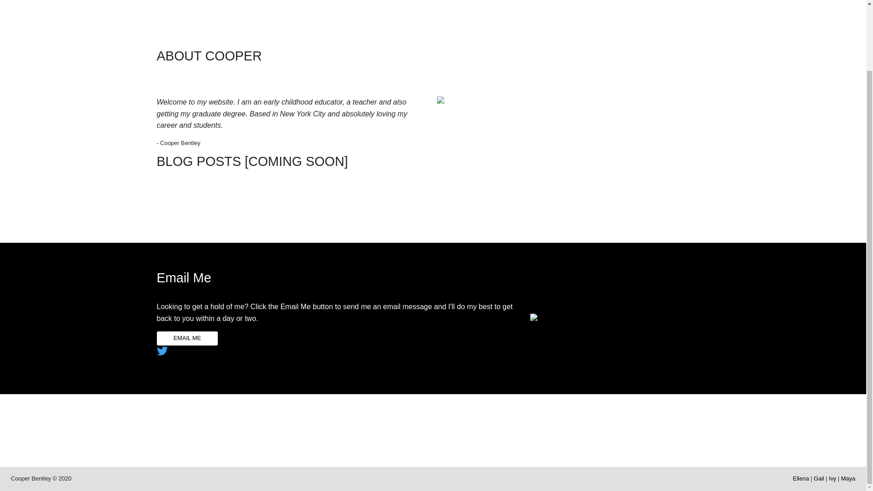  What do you see at coordinates (832, 478) in the screenshot?
I see `Ivy` at bounding box center [832, 478].